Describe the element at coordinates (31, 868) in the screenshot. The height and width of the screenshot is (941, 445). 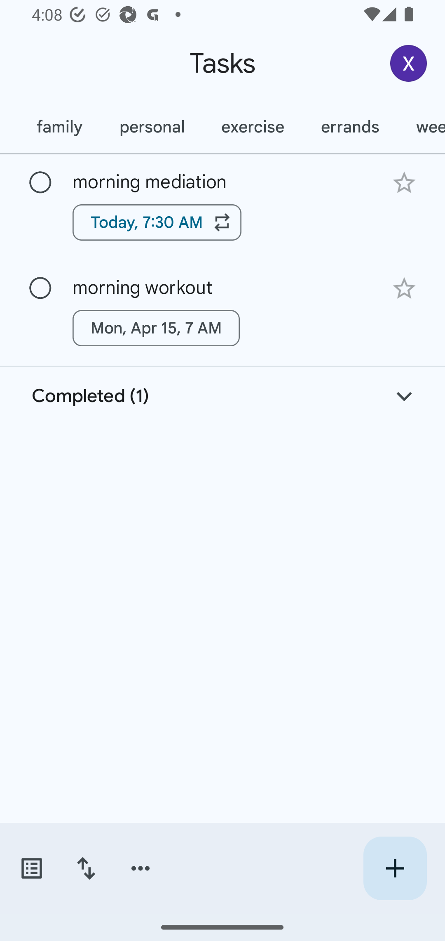
I see `Switch task lists` at that location.